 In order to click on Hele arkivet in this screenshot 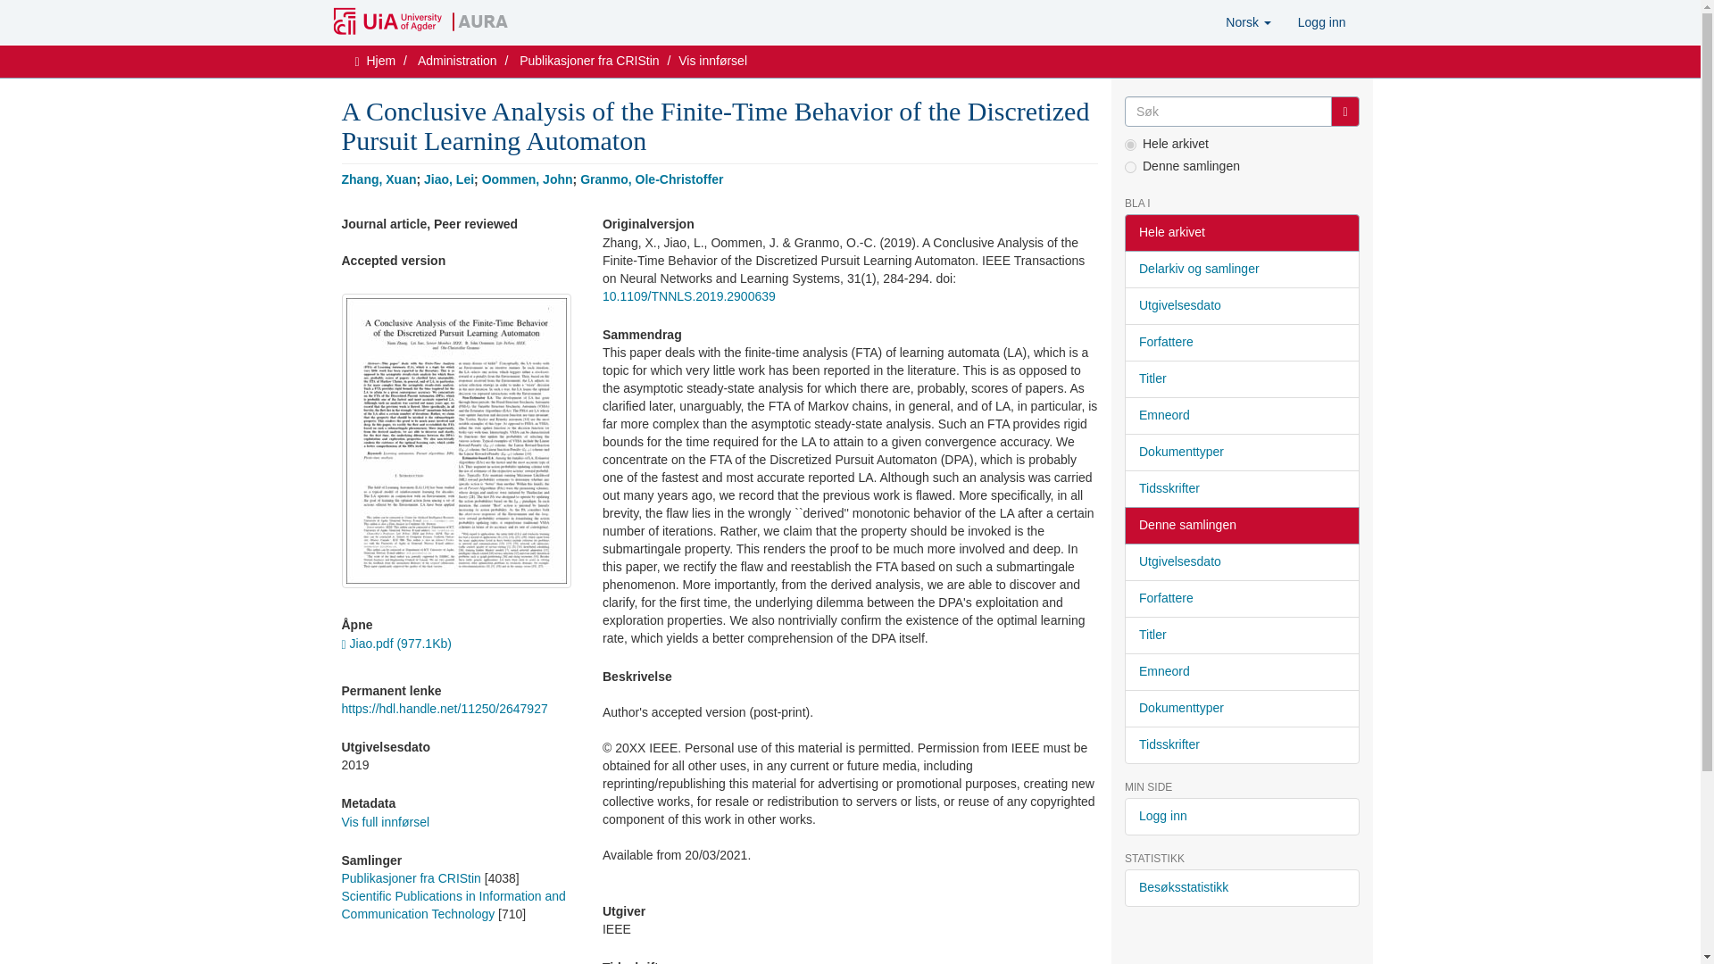, I will do `click(1241, 232)`.